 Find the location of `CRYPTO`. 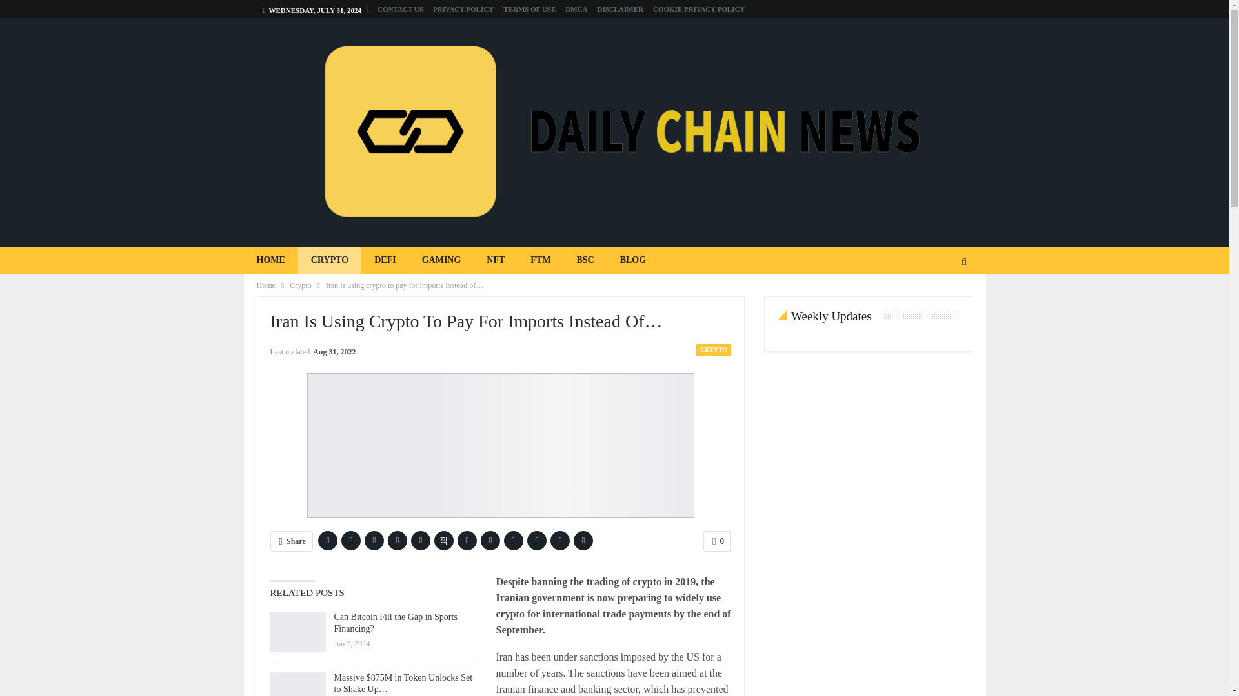

CRYPTO is located at coordinates (714, 349).